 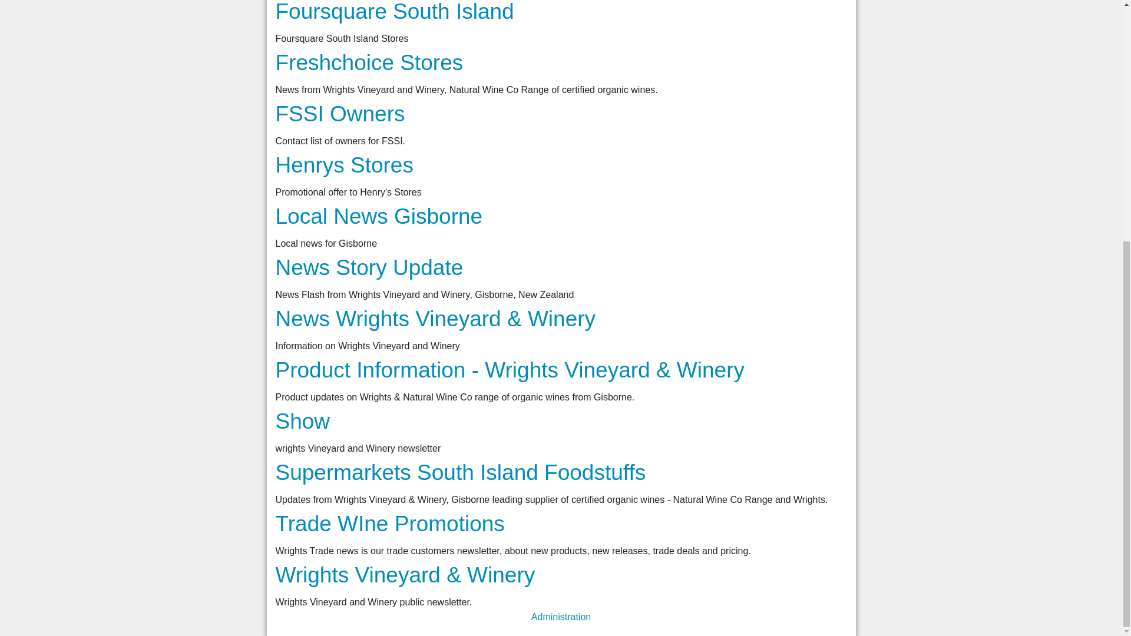 I want to click on Foursquare South Island, so click(x=395, y=12).